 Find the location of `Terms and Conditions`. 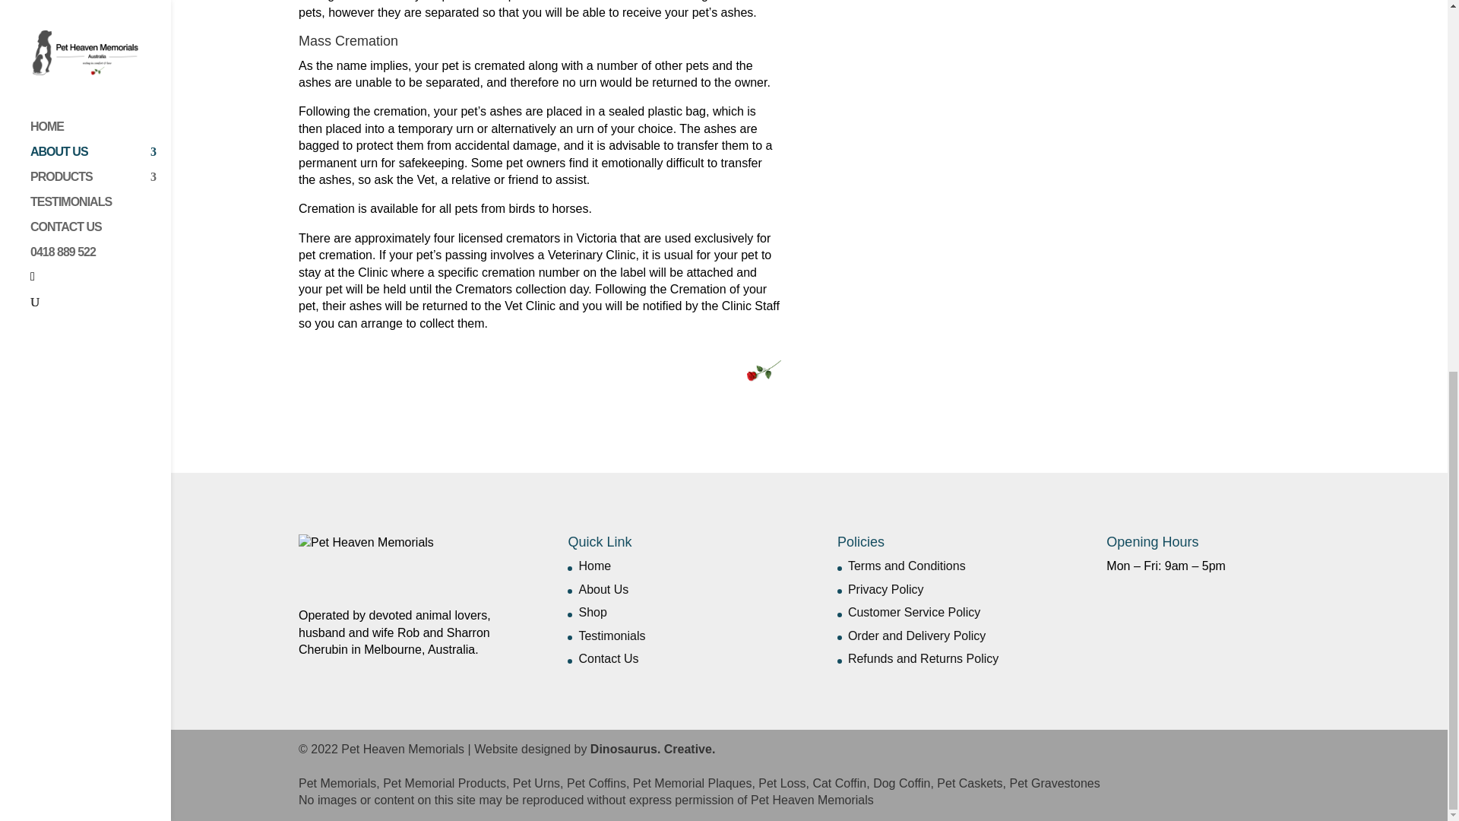

Terms and Conditions is located at coordinates (907, 566).